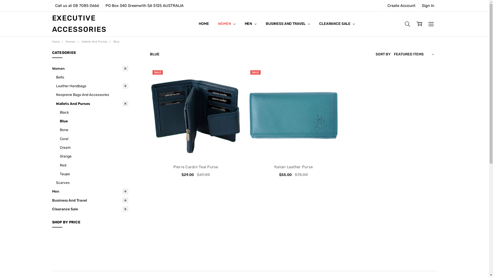 The image size is (493, 277). Describe the element at coordinates (92, 183) in the screenshot. I see `Scarves` at that location.